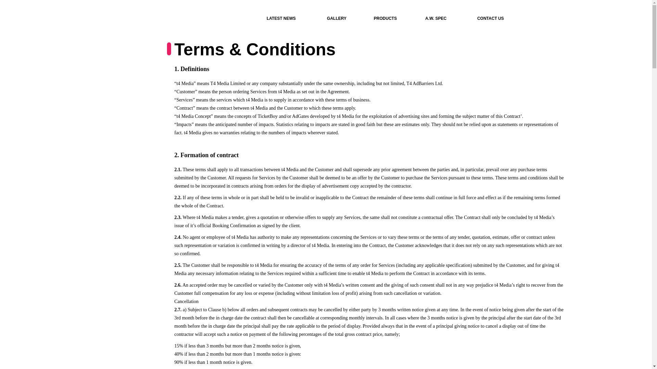 Image resolution: width=657 pixels, height=369 pixels. I want to click on A.W. SPEC, so click(436, 18).